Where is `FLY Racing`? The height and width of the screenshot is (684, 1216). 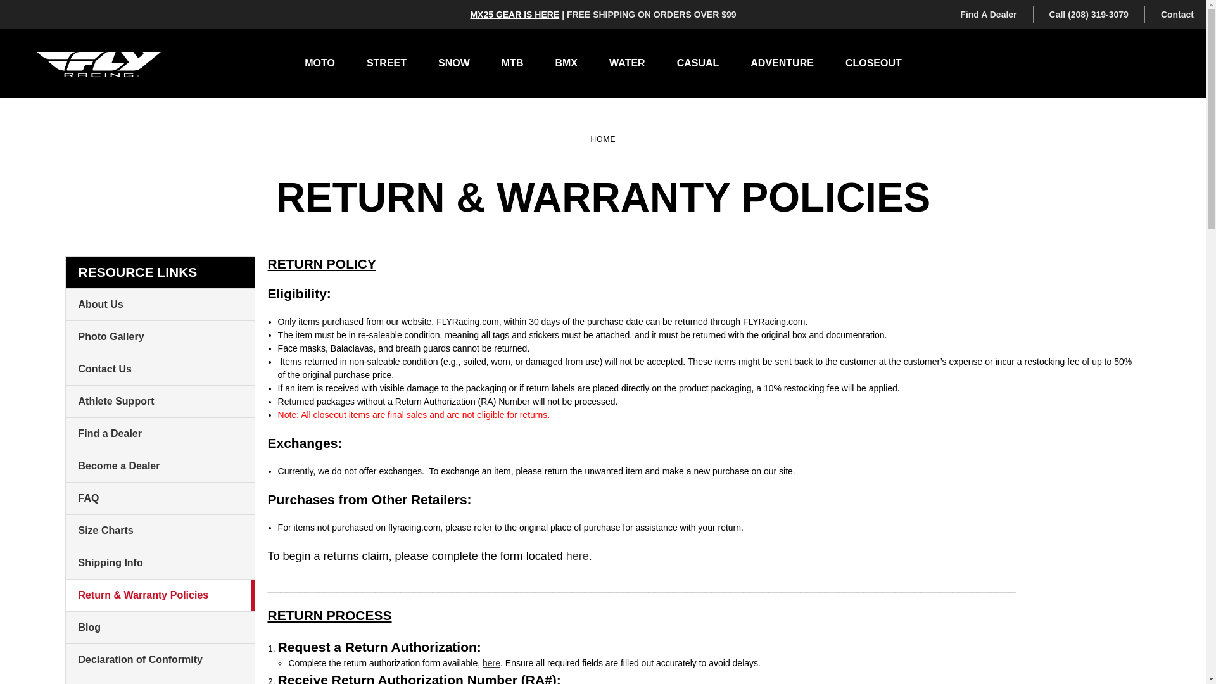 FLY Racing is located at coordinates (98, 64).